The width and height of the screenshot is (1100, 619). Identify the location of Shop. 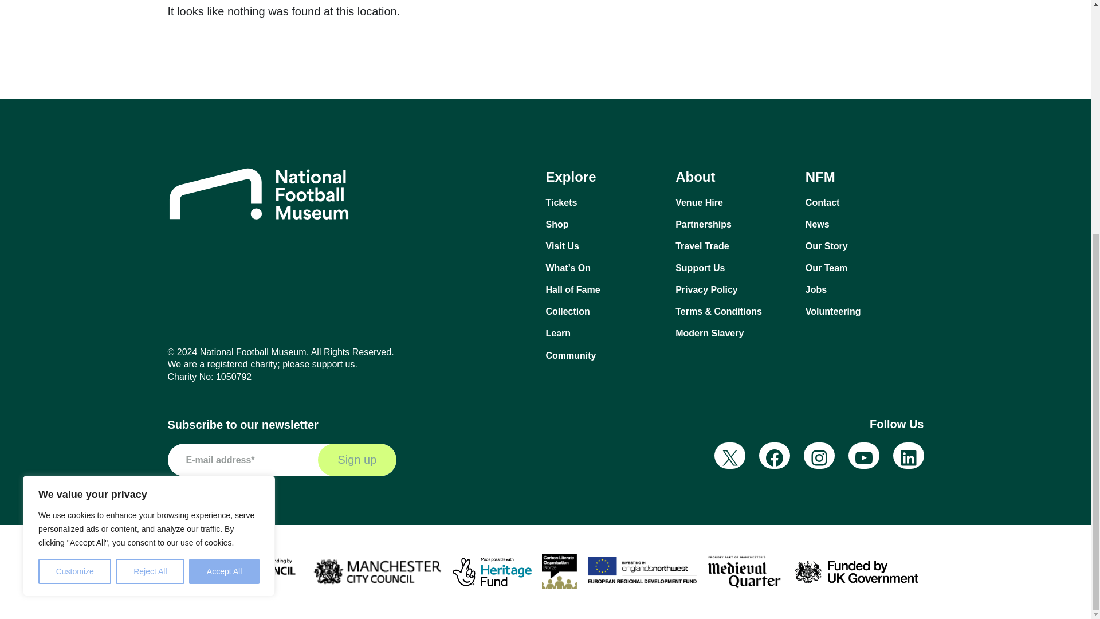
(605, 225).